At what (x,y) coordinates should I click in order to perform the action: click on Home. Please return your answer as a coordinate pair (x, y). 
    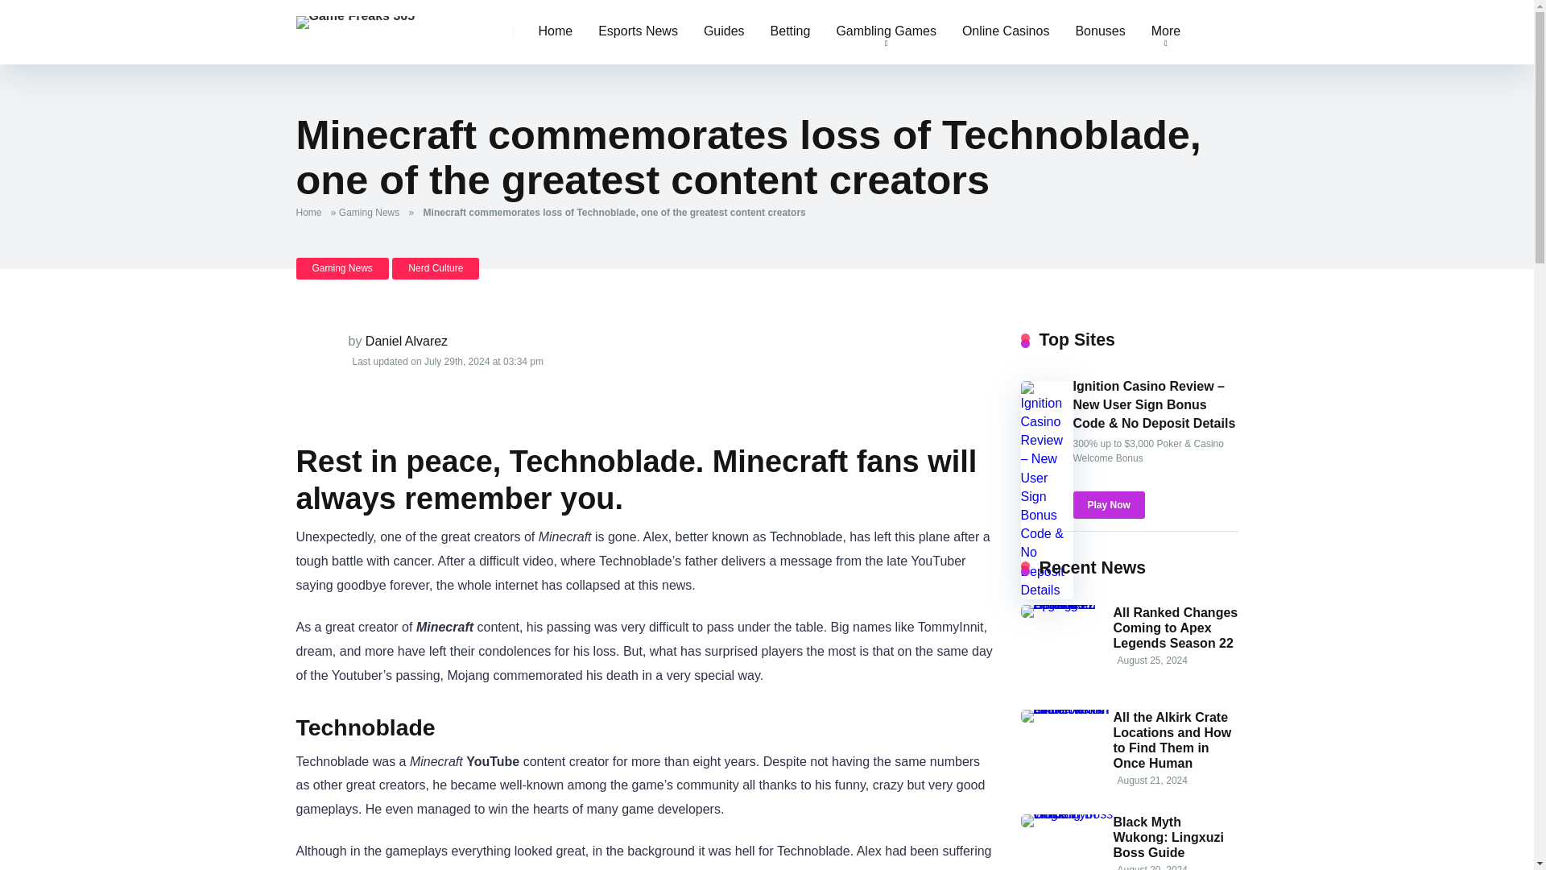
    Looking at the image, I should click on (312, 213).